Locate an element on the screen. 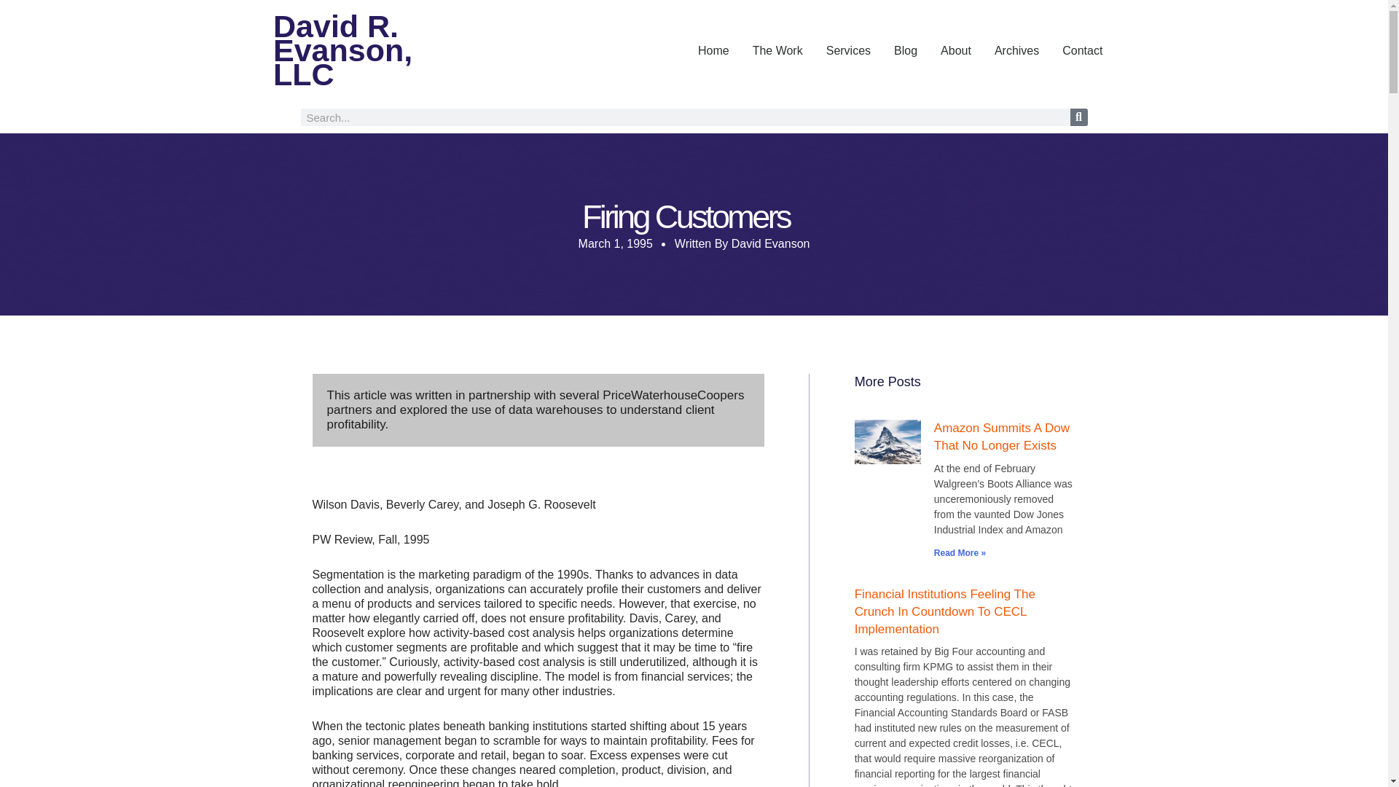  Contact is located at coordinates (1081, 50).